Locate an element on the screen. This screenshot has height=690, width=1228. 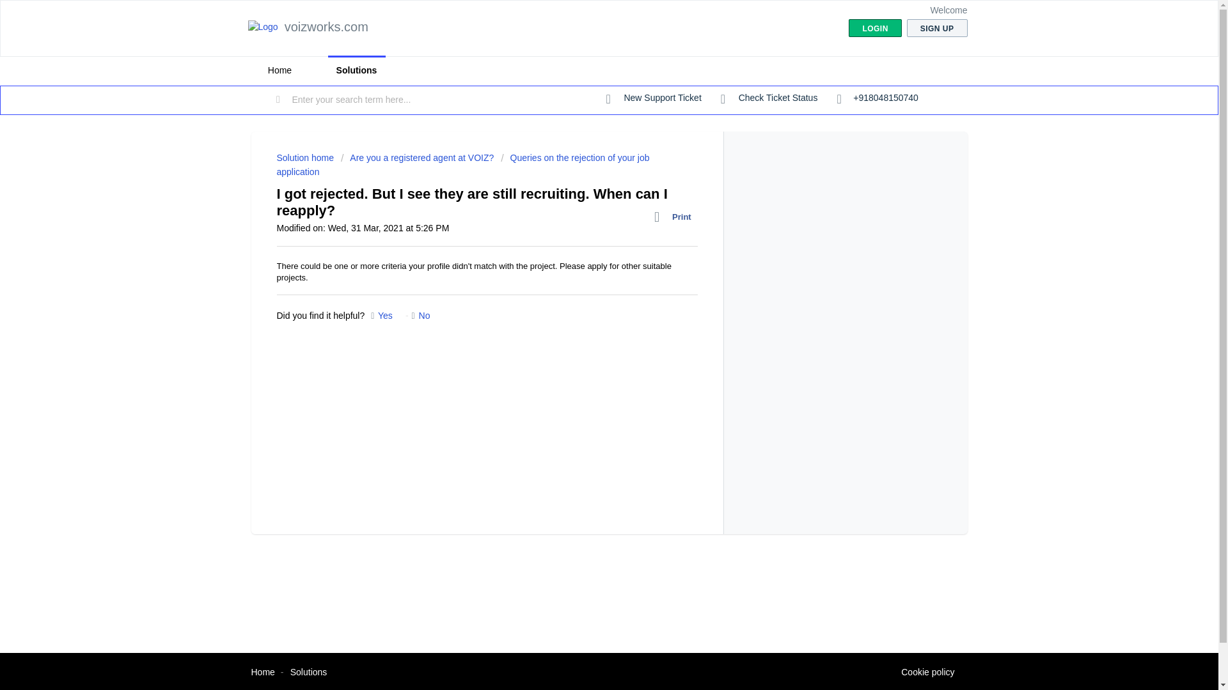
New Support Ticket is located at coordinates (654, 98).